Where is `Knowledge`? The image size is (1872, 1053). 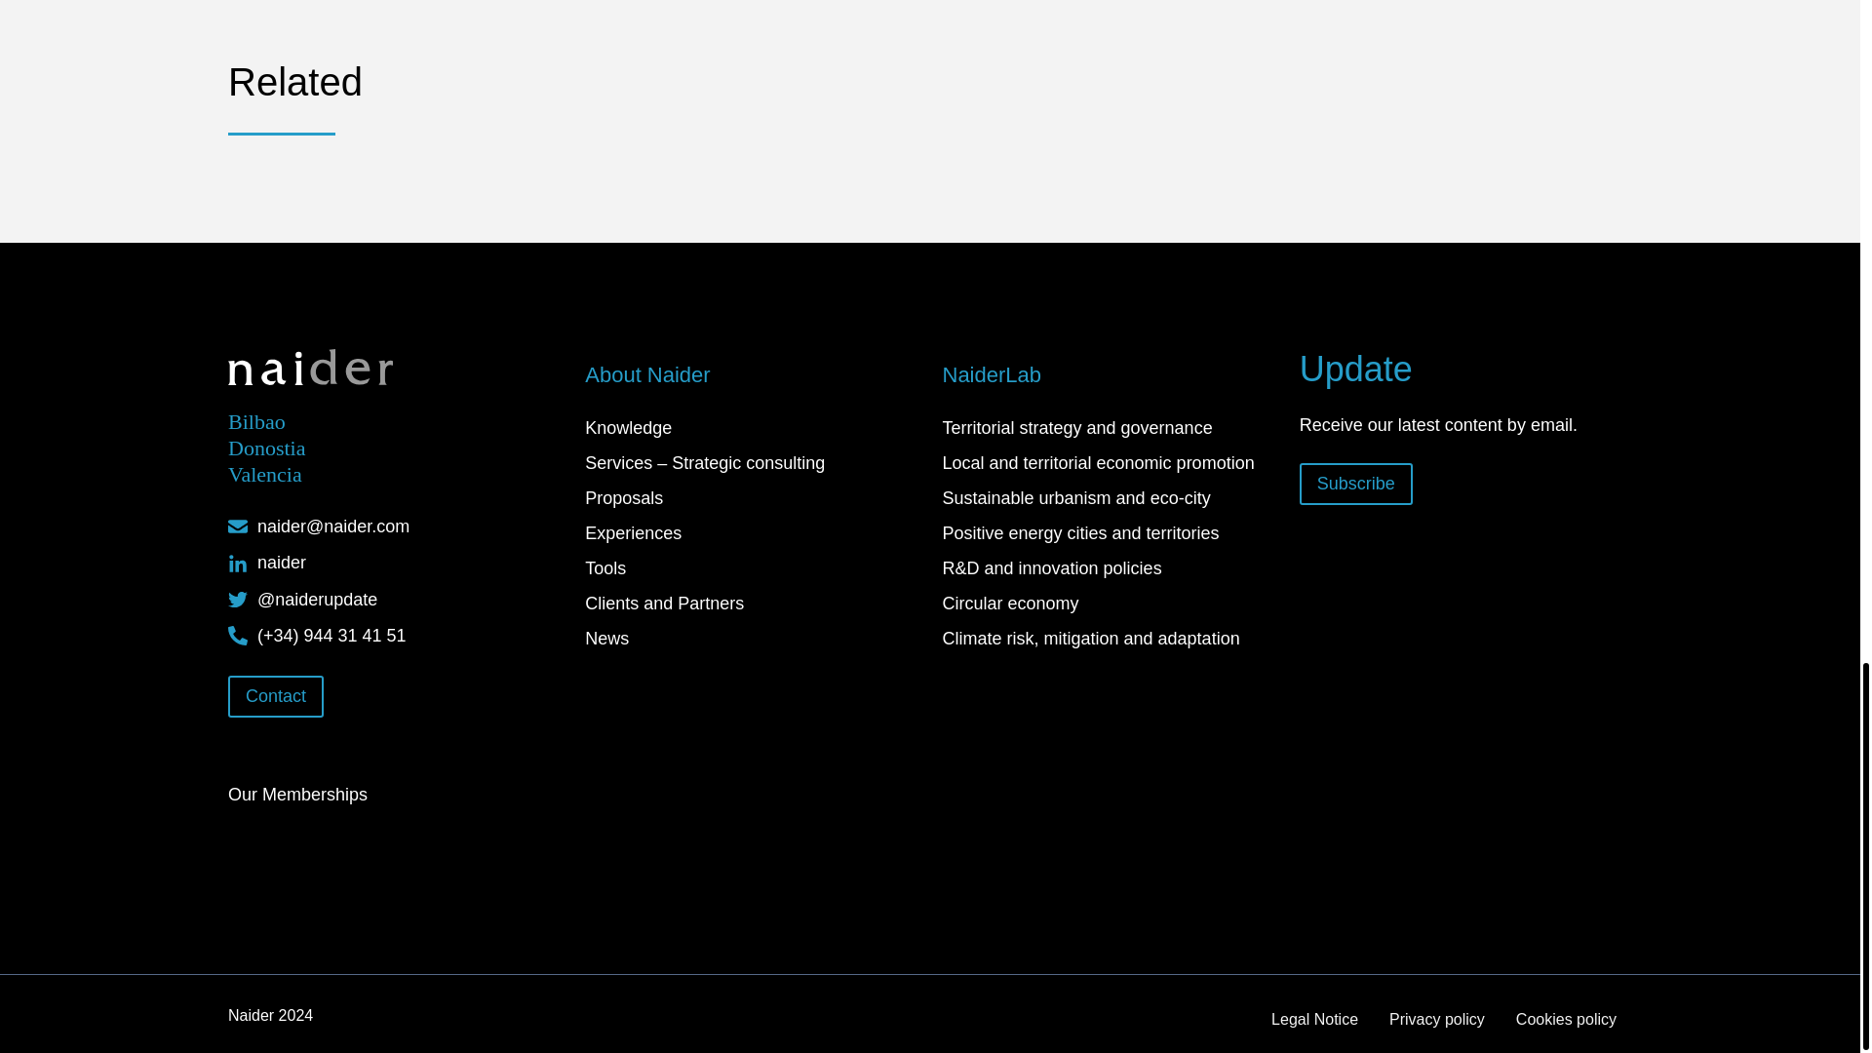 Knowledge is located at coordinates (751, 427).